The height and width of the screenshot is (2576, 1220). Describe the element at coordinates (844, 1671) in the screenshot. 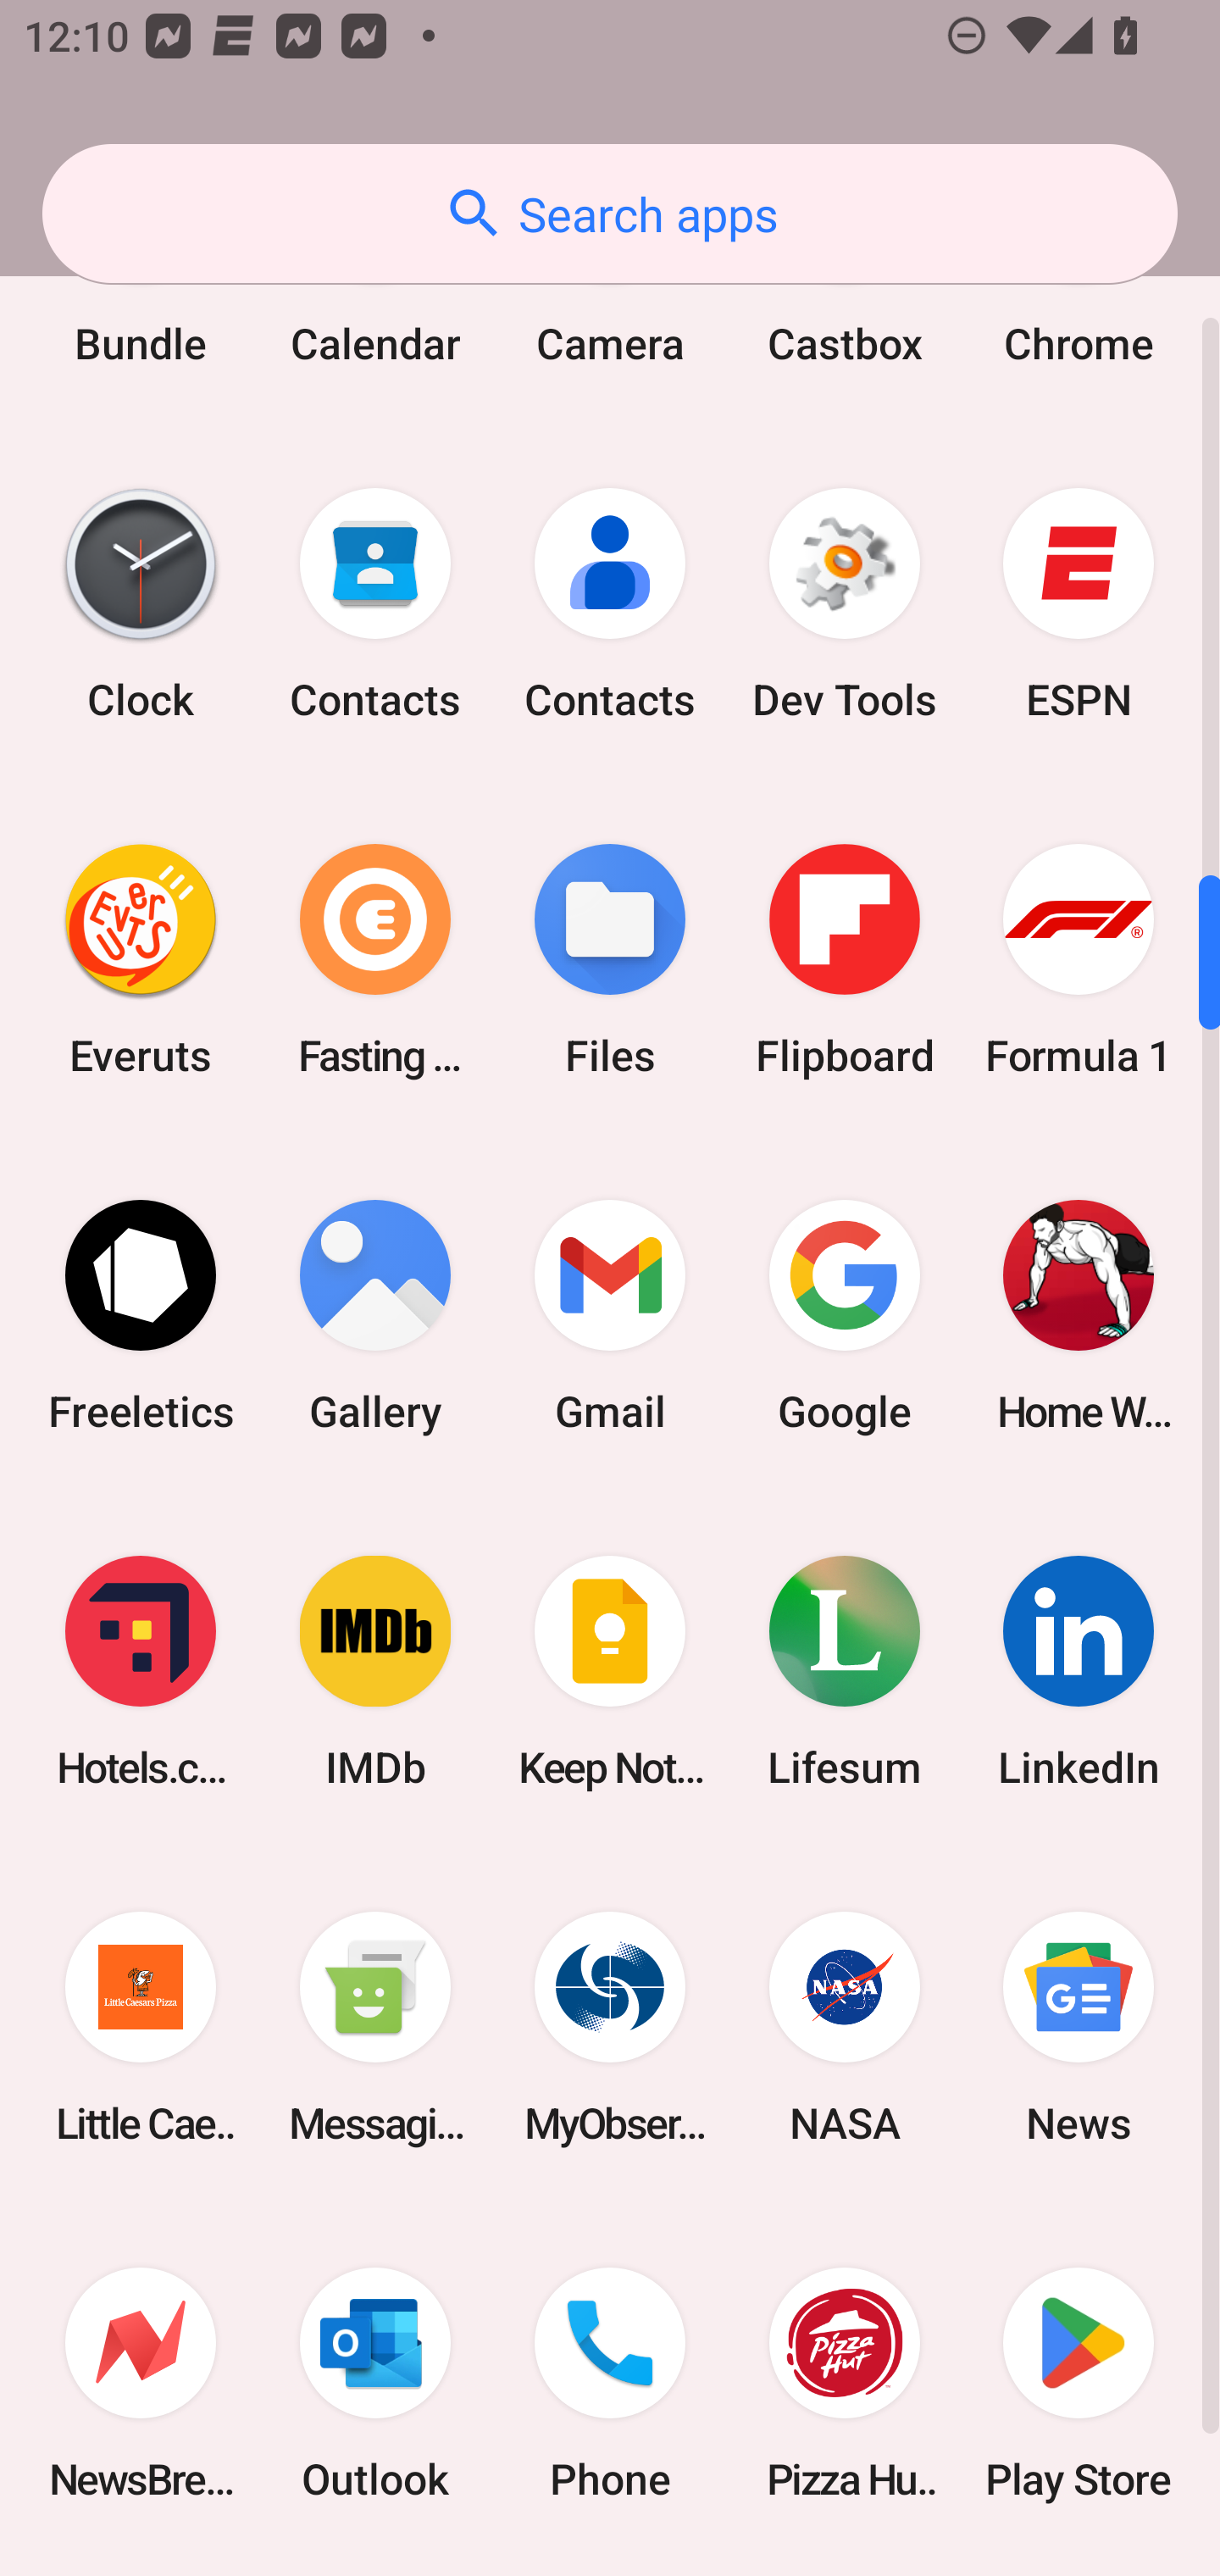

I see `Lifesum` at that location.